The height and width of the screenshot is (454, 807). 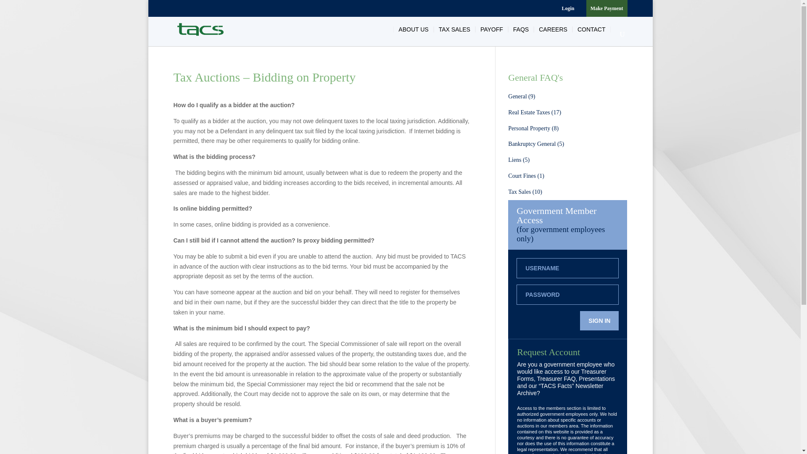 What do you see at coordinates (521, 29) in the screenshot?
I see `FAQS` at bounding box center [521, 29].